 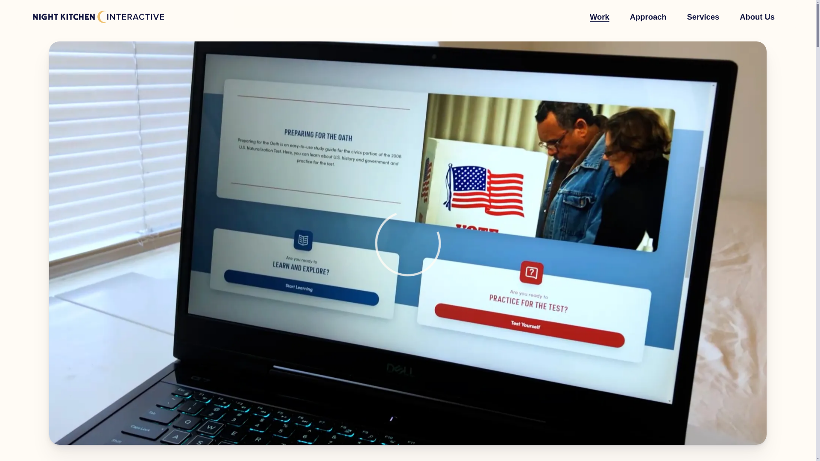 I want to click on Approach, so click(x=648, y=17).